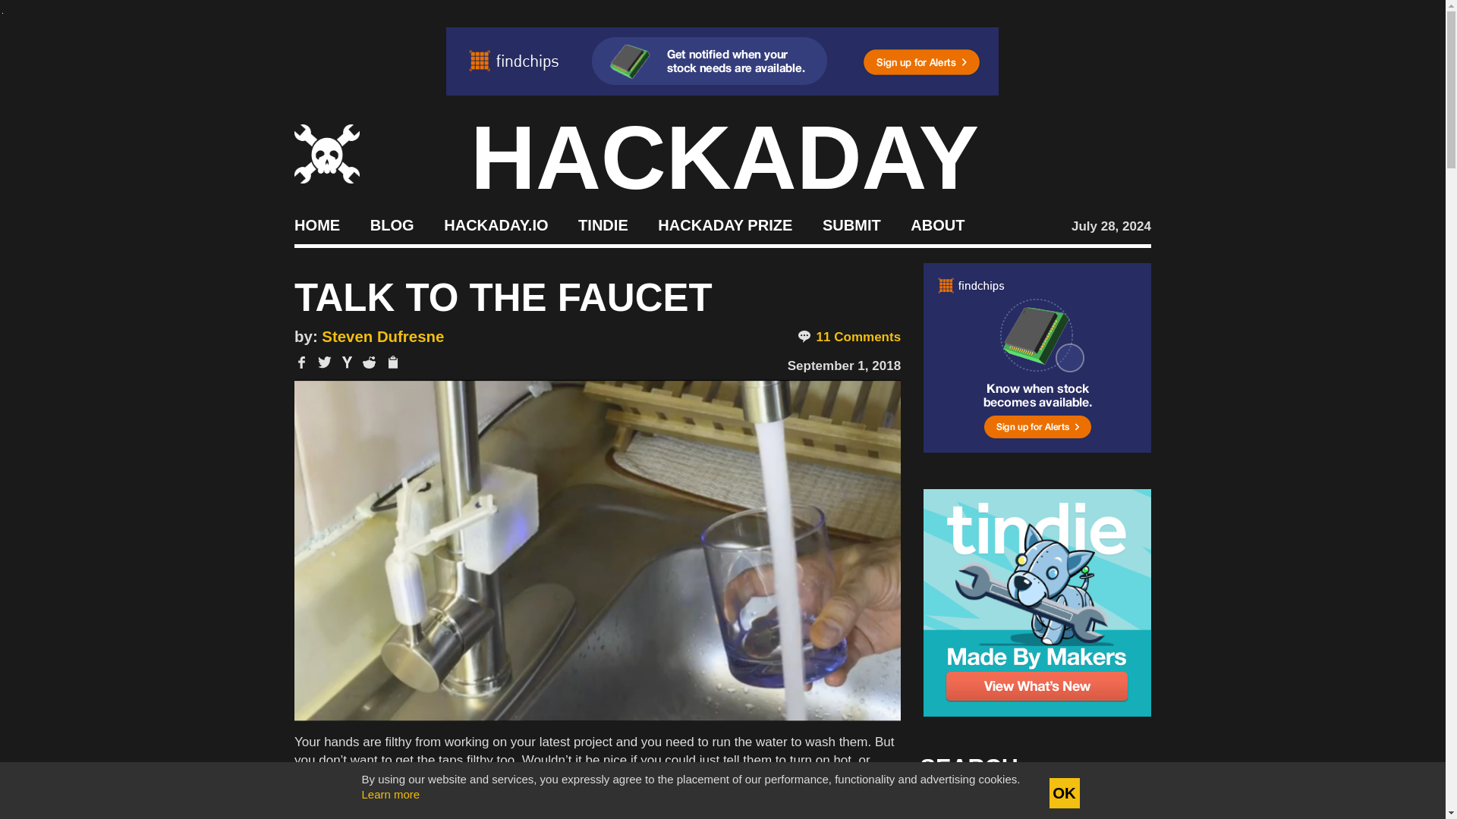 The height and width of the screenshot is (819, 1457). Describe the element at coordinates (591, 787) in the screenshot. I see `he added servo motors to his kitchen tap` at that location.